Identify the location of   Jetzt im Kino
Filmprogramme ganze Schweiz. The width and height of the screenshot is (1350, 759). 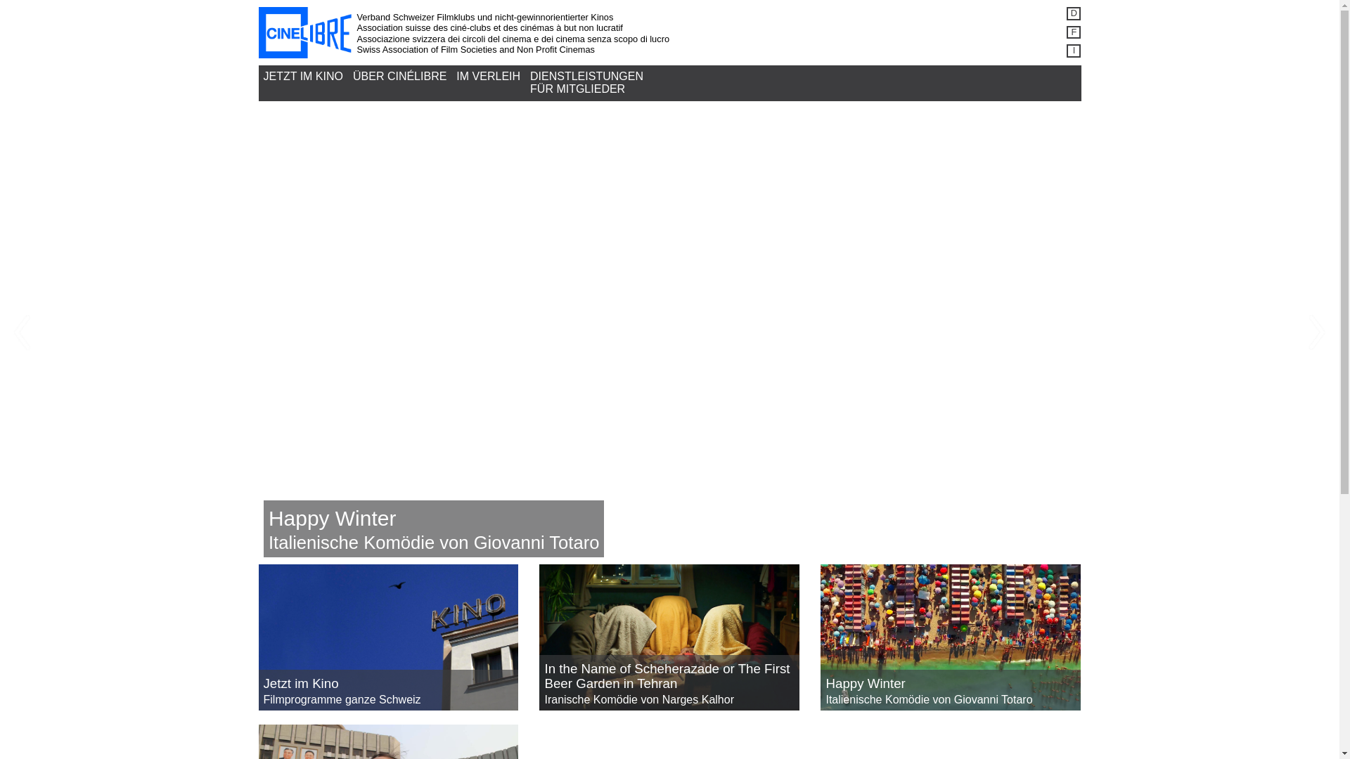
(389, 637).